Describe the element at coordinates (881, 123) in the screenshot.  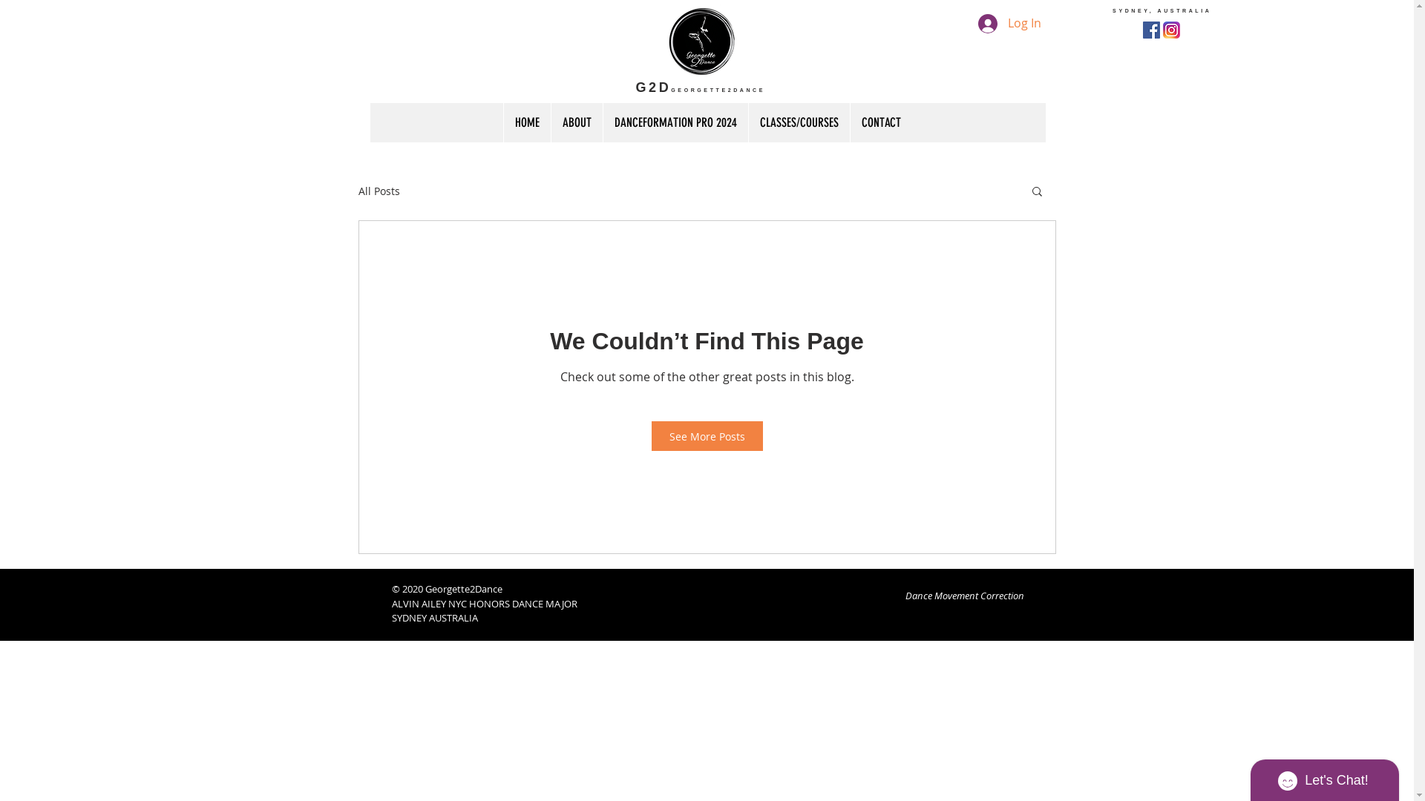
I see `CONTACT` at that location.